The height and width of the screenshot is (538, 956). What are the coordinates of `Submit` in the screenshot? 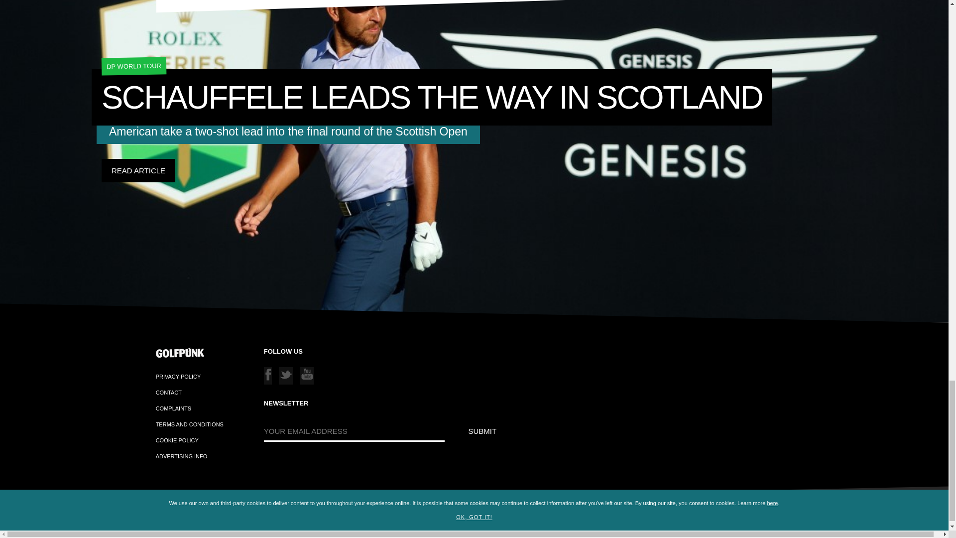 It's located at (482, 431).